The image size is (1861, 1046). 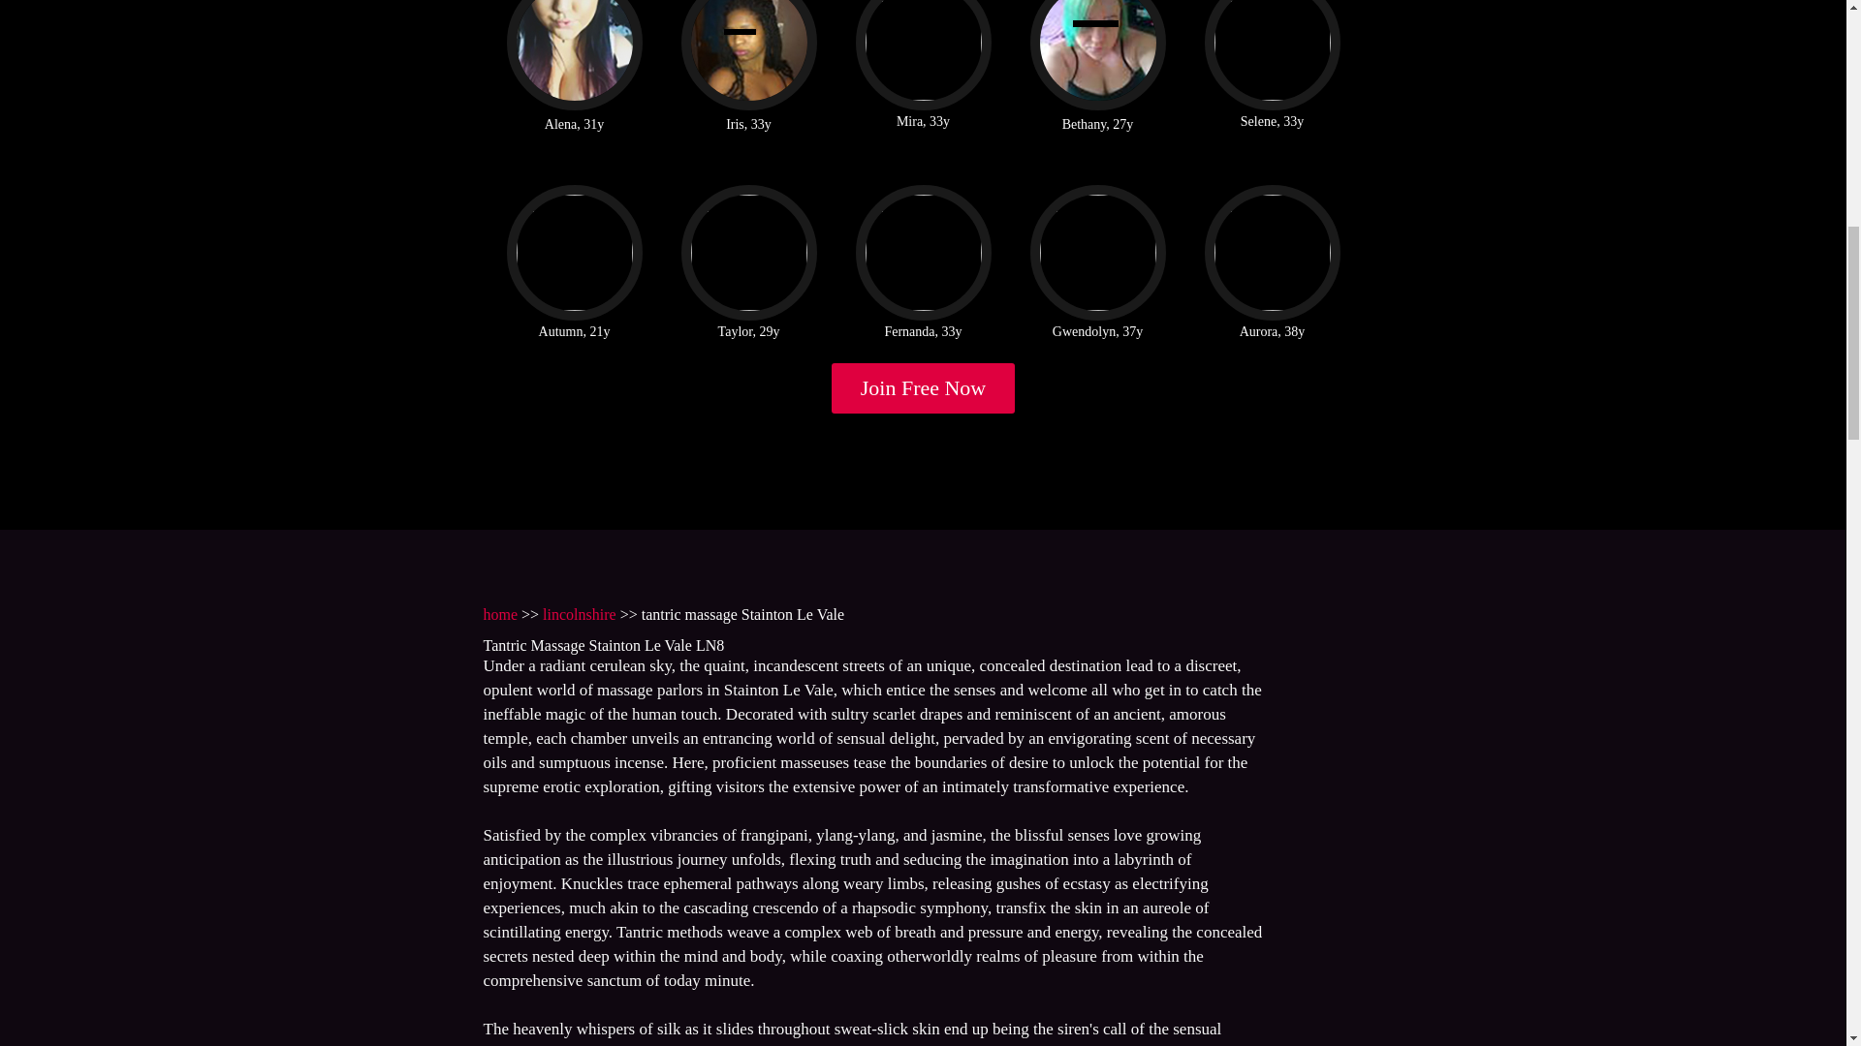 What do you see at coordinates (580, 614) in the screenshot?
I see `lincolnshire` at bounding box center [580, 614].